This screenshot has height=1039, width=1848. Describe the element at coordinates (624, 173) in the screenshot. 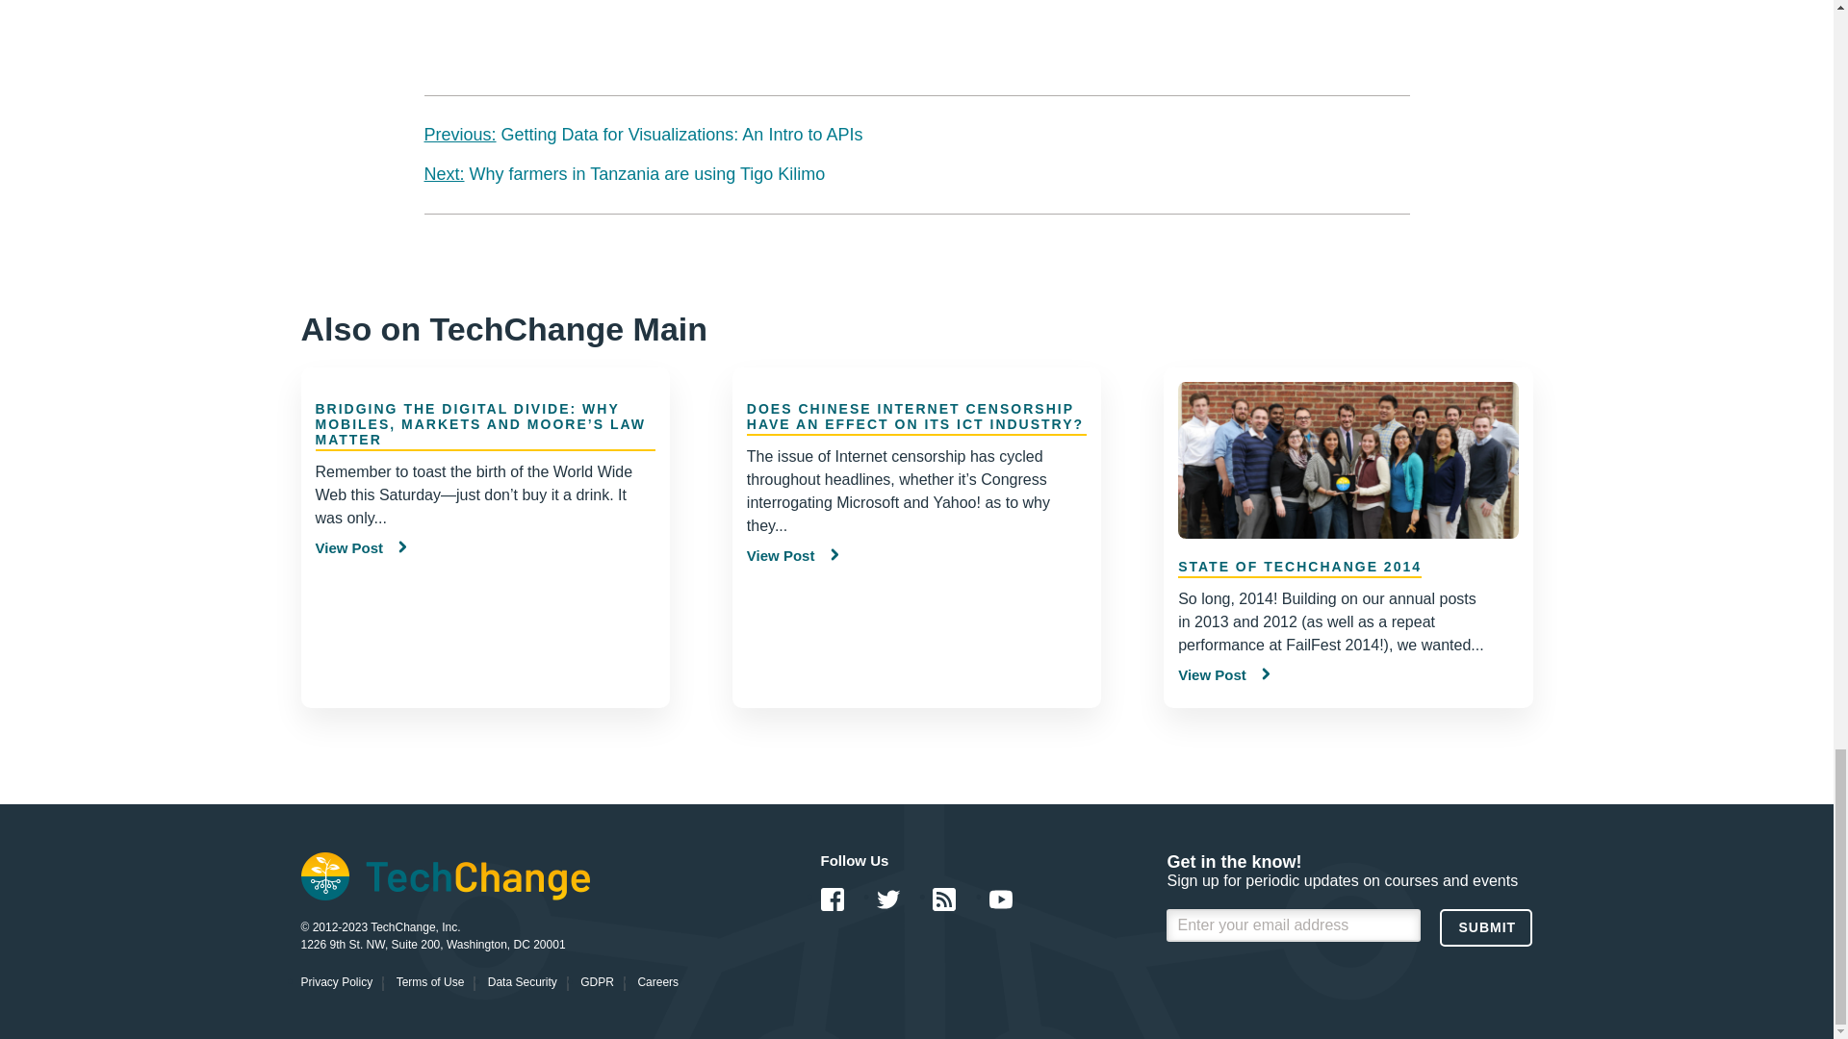

I see `Next: Why farmers in Tanzania are using Tigo Kilimo` at that location.